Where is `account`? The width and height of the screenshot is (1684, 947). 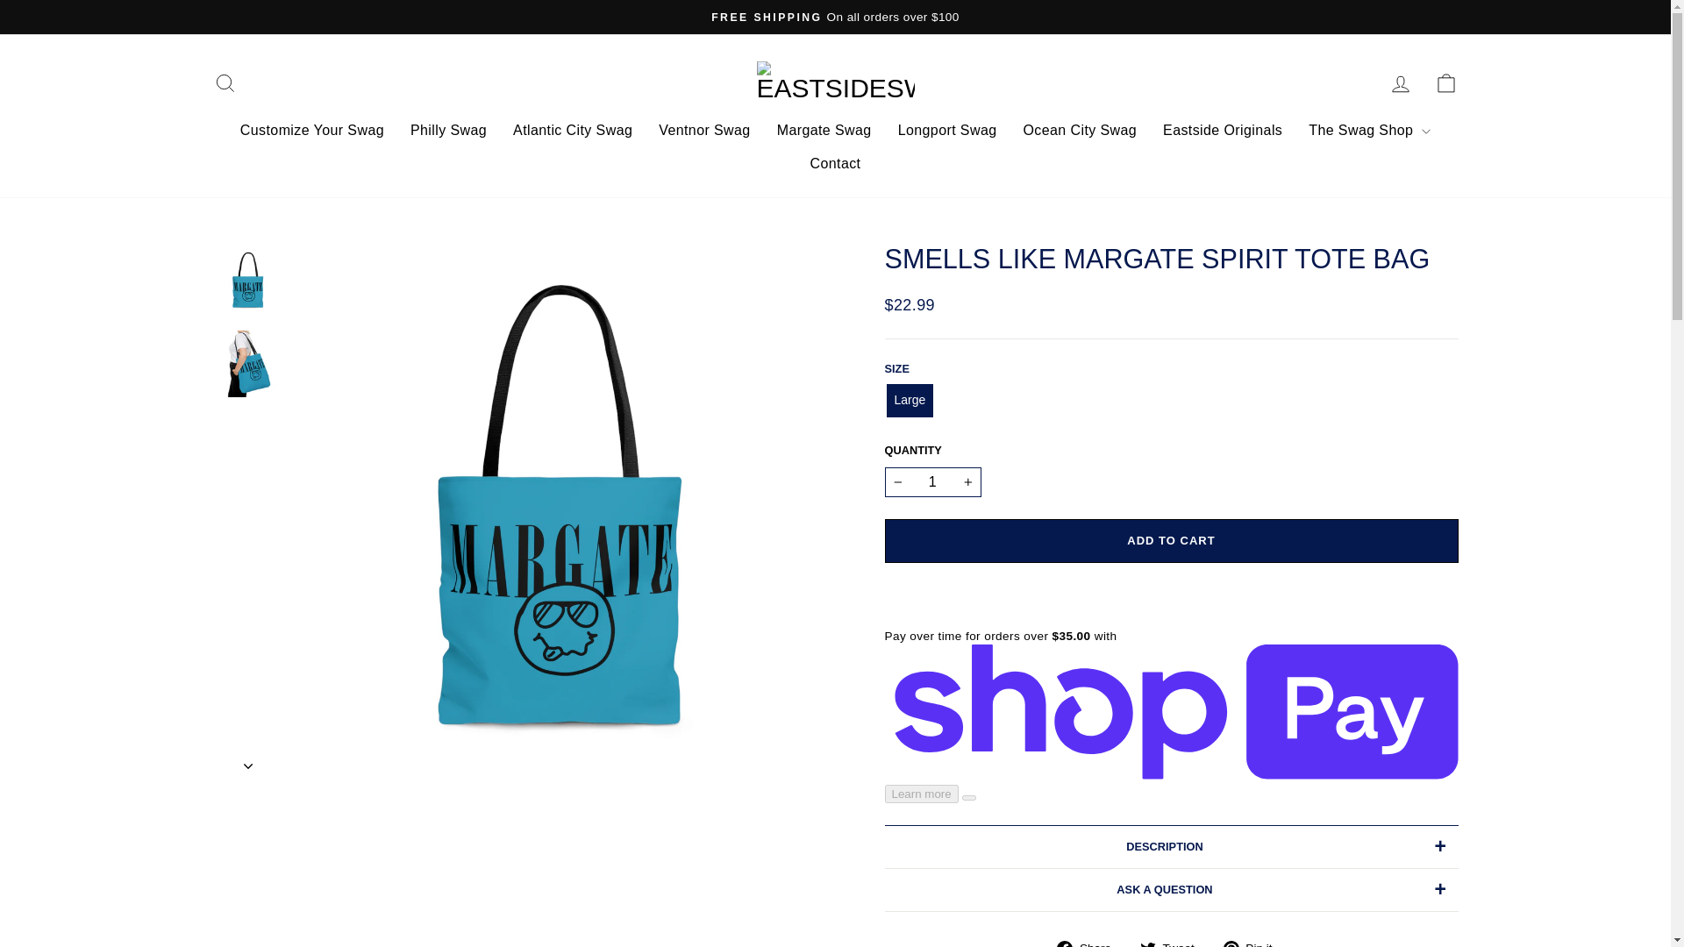
account is located at coordinates (1174, 943).